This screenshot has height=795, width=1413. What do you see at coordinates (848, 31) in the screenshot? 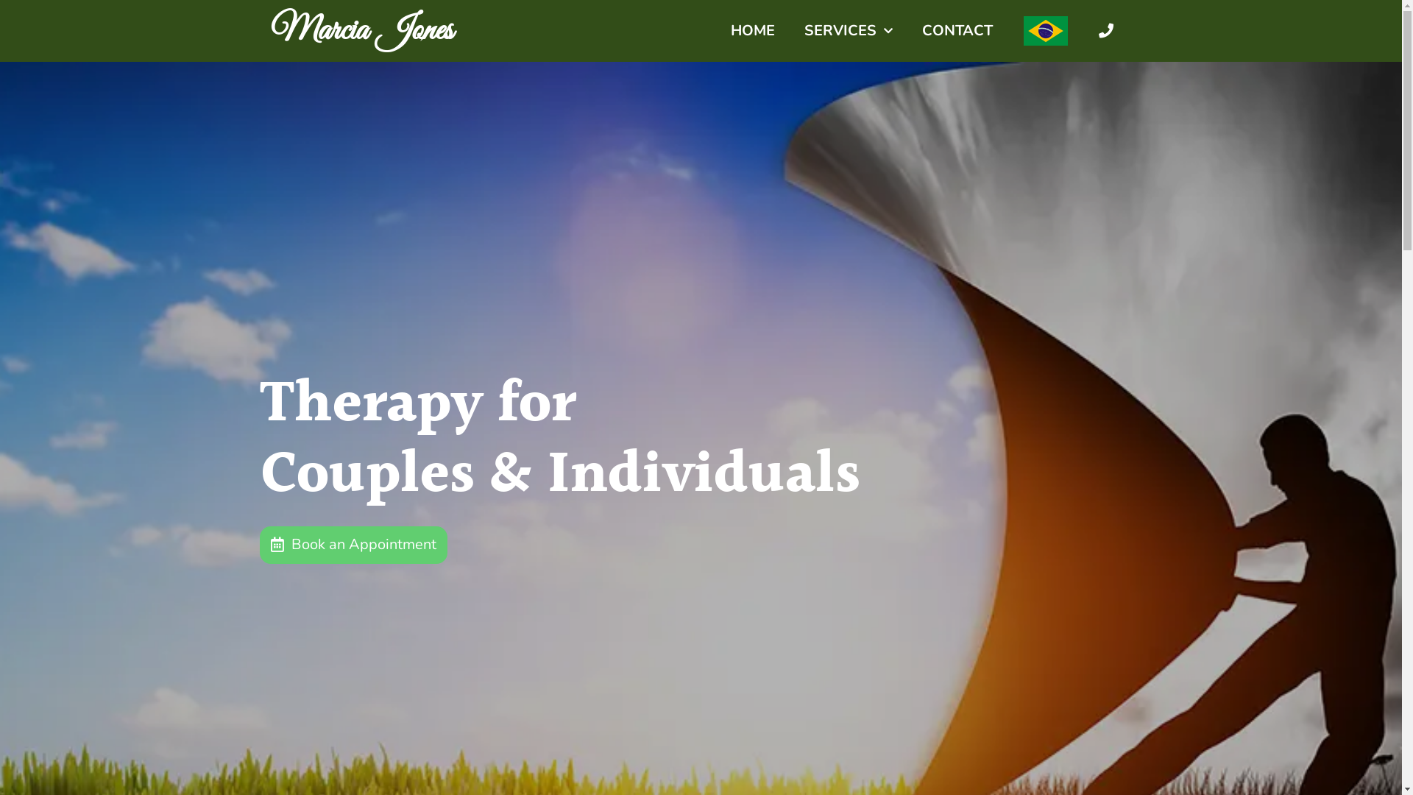
I see `SERVICES` at bounding box center [848, 31].